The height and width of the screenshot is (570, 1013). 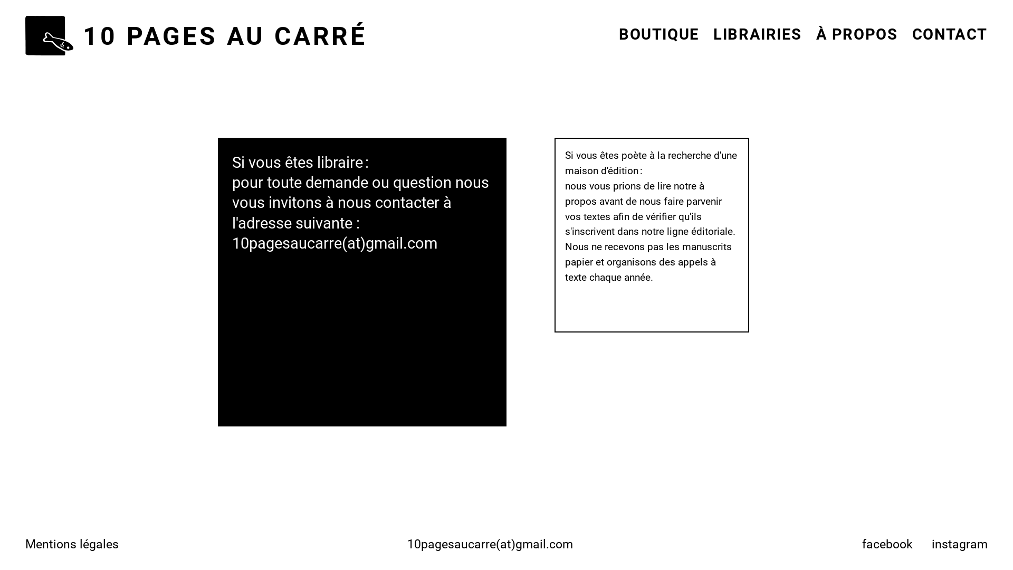 I want to click on BOUTIQUE, so click(x=659, y=34).